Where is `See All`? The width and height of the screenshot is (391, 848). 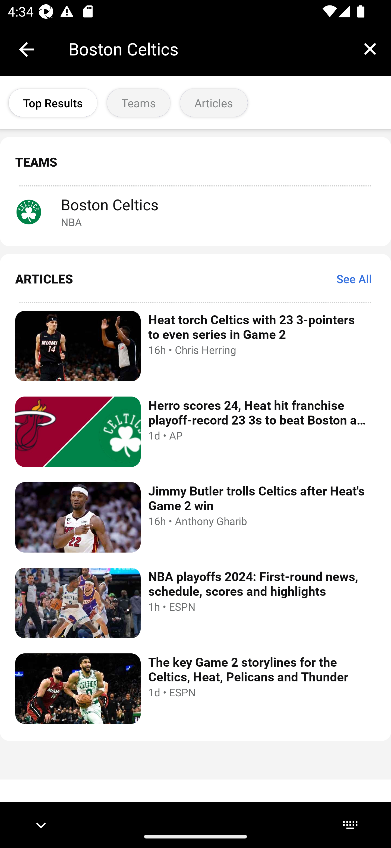 See All is located at coordinates (354, 278).